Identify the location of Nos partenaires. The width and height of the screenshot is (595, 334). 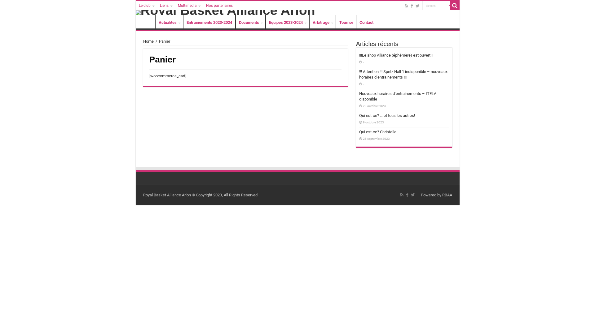
(219, 6).